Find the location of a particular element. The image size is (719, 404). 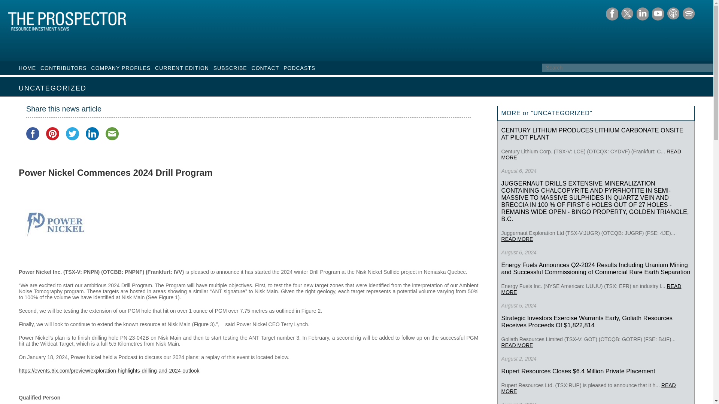

linkedin is located at coordinates (92, 134).